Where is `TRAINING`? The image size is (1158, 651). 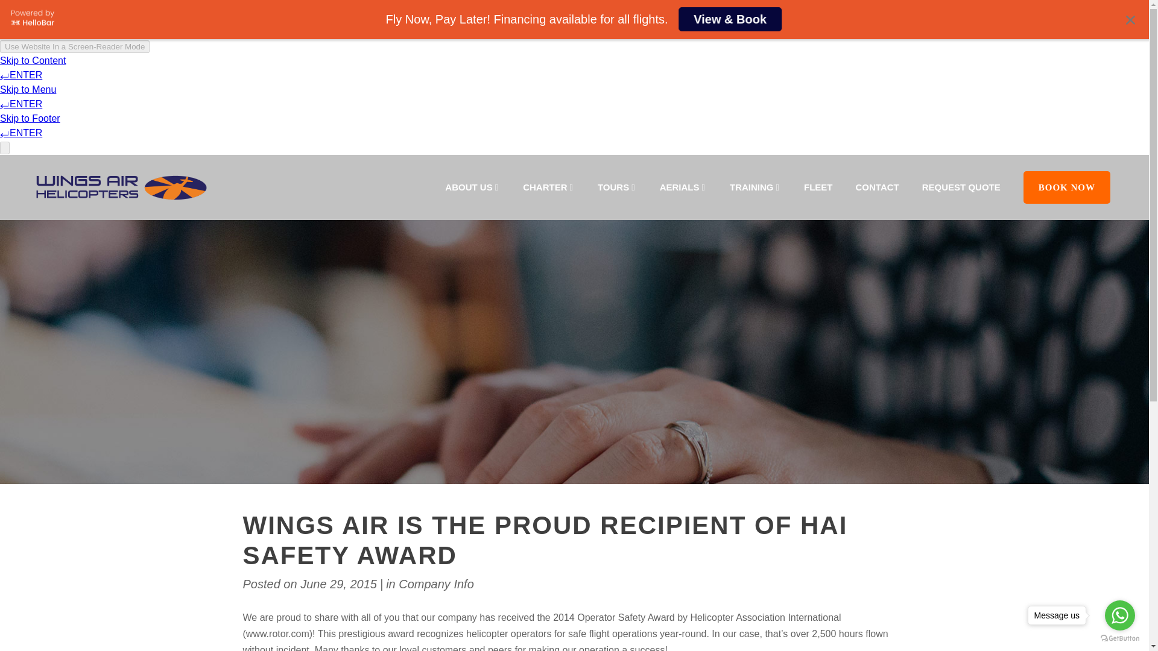
TRAINING is located at coordinates (755, 187).